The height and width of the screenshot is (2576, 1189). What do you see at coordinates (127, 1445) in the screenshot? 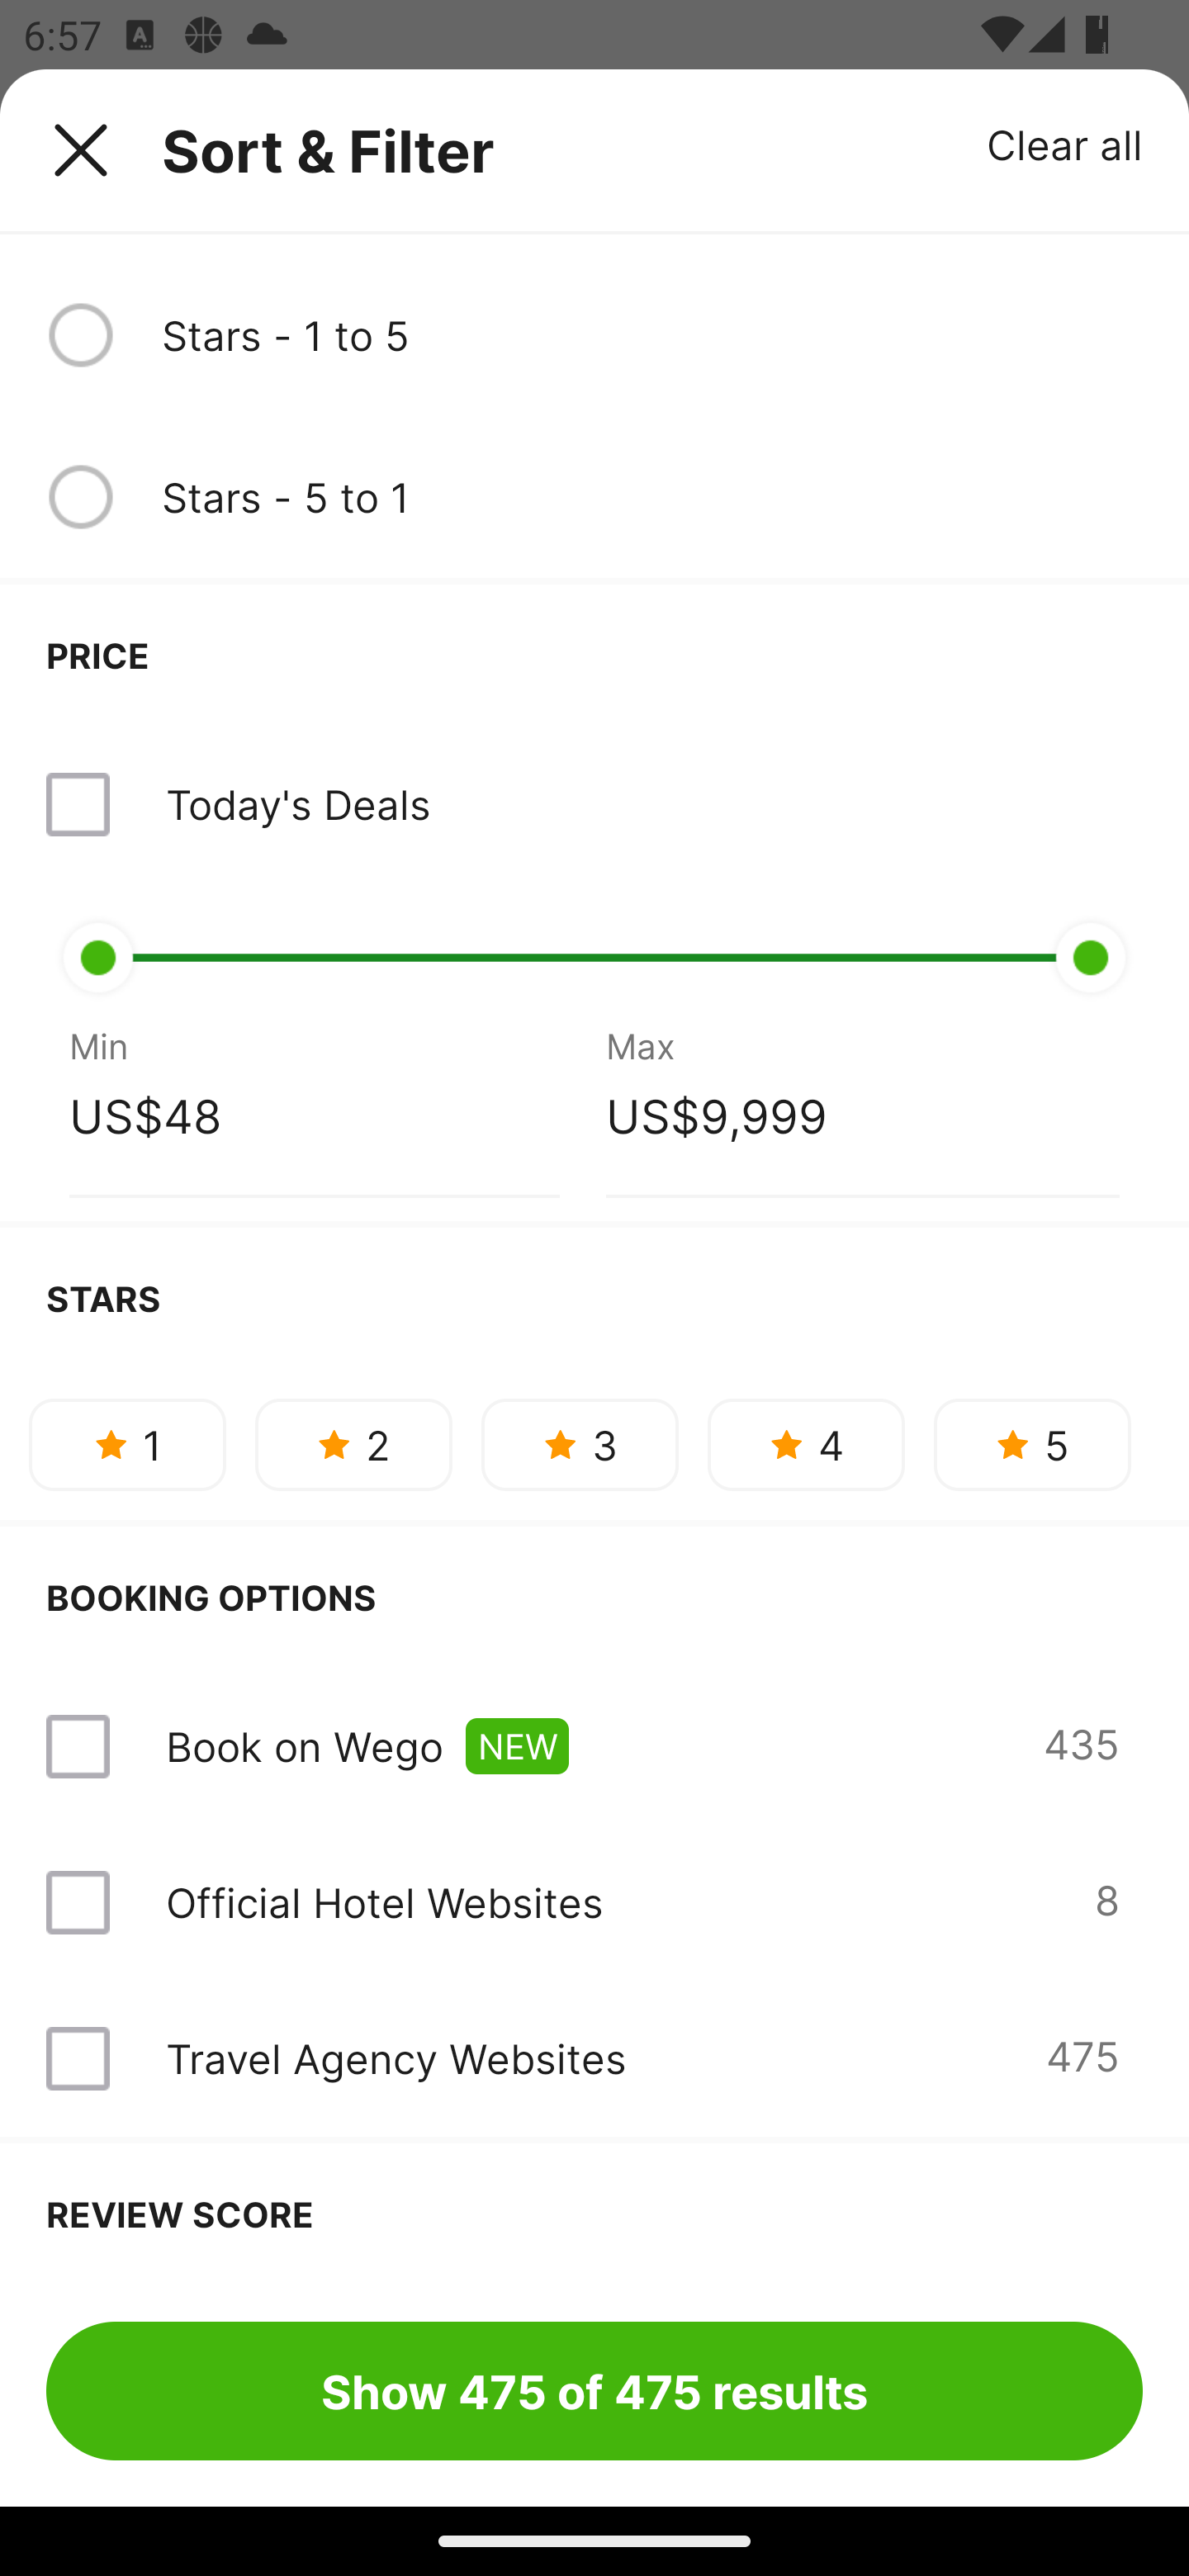
I see `1` at bounding box center [127, 1445].